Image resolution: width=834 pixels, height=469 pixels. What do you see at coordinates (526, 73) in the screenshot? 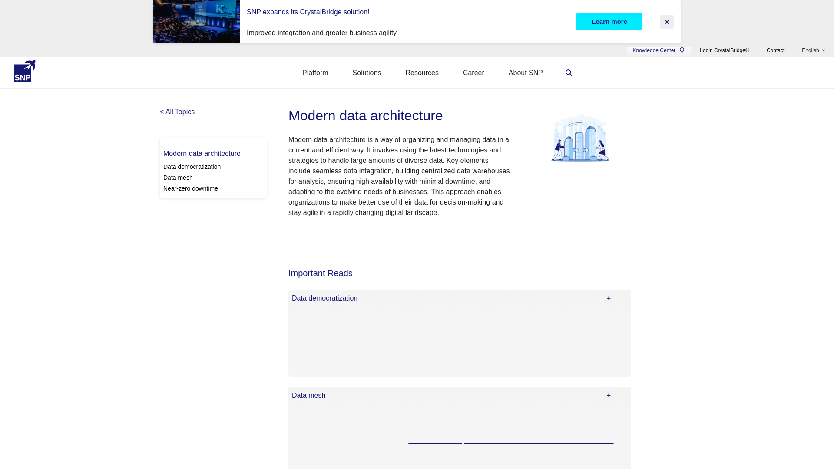
I see `About SNP` at bounding box center [526, 73].